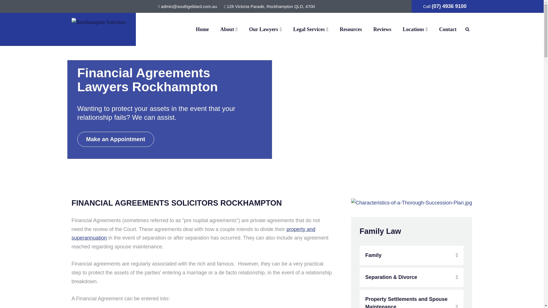  I want to click on Our Lawyers, so click(265, 29).